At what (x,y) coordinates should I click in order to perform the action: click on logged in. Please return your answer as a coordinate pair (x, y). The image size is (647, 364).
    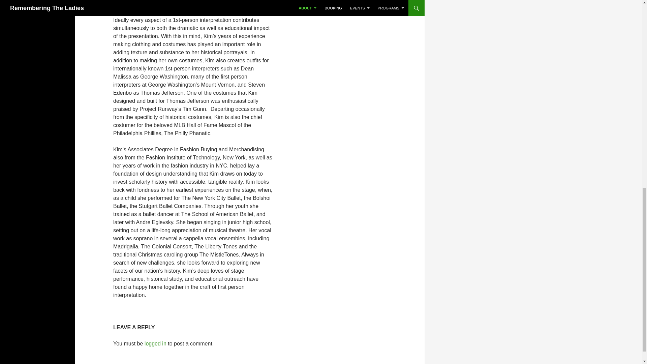
    Looking at the image, I should click on (155, 343).